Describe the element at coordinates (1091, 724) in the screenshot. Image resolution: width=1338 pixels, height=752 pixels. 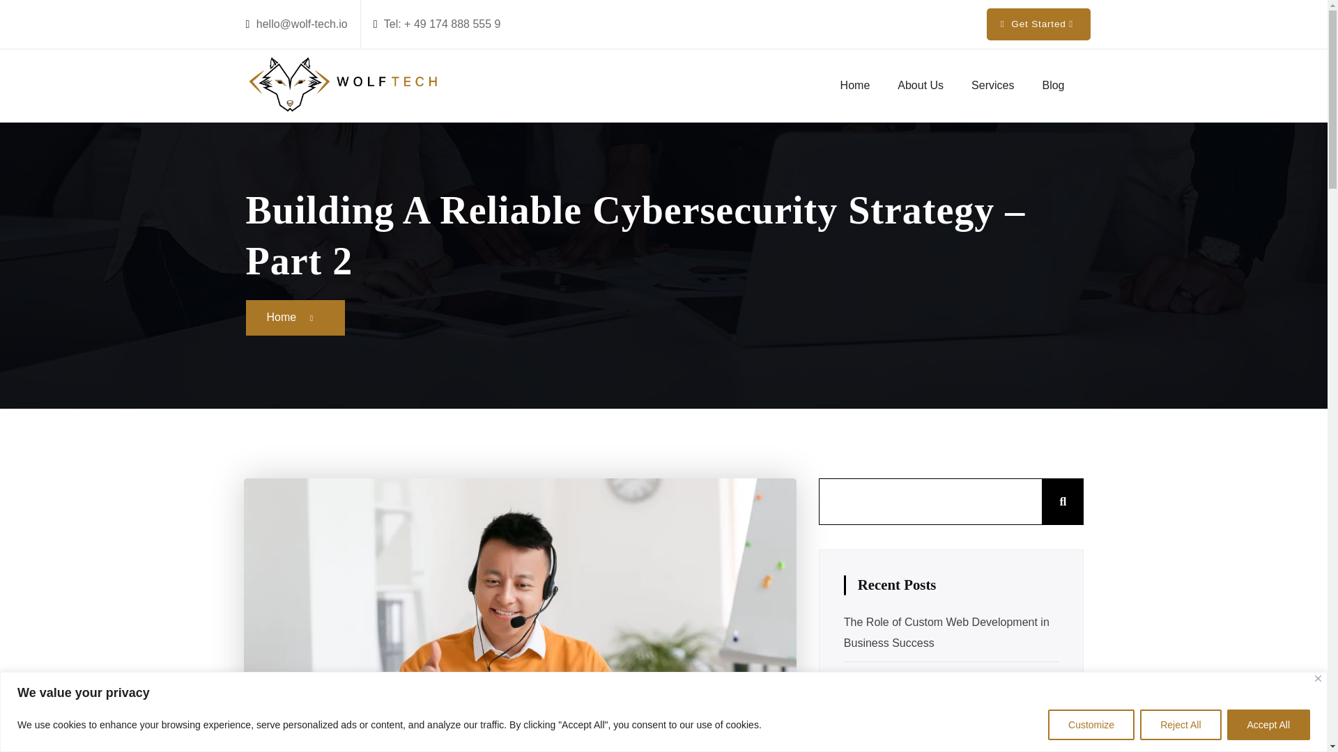
I see `Customize` at that location.